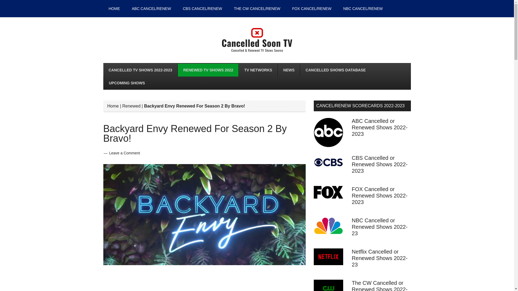 This screenshot has width=518, height=291. What do you see at coordinates (380, 127) in the screenshot?
I see `ABC Cancelled or Renewed Shows 2022-2023` at bounding box center [380, 127].